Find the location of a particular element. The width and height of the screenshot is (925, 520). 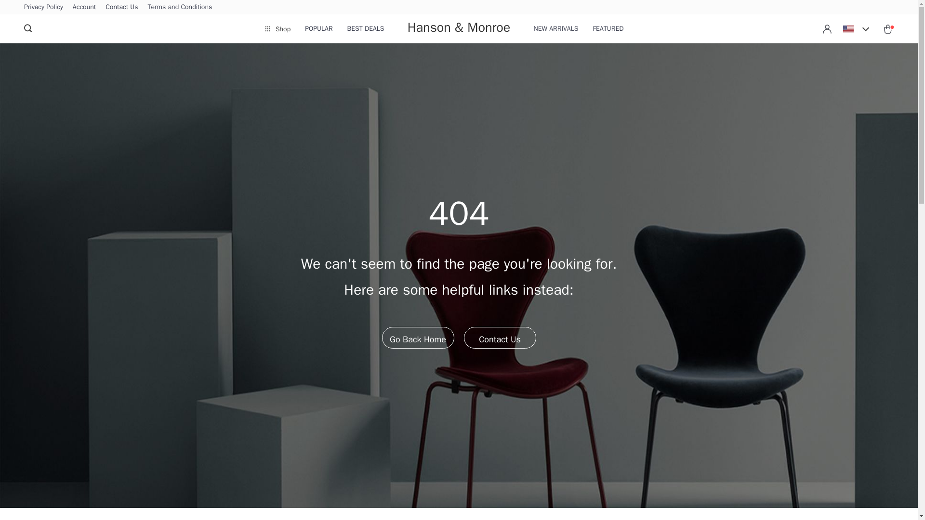

Terms and Conditions is located at coordinates (180, 7).